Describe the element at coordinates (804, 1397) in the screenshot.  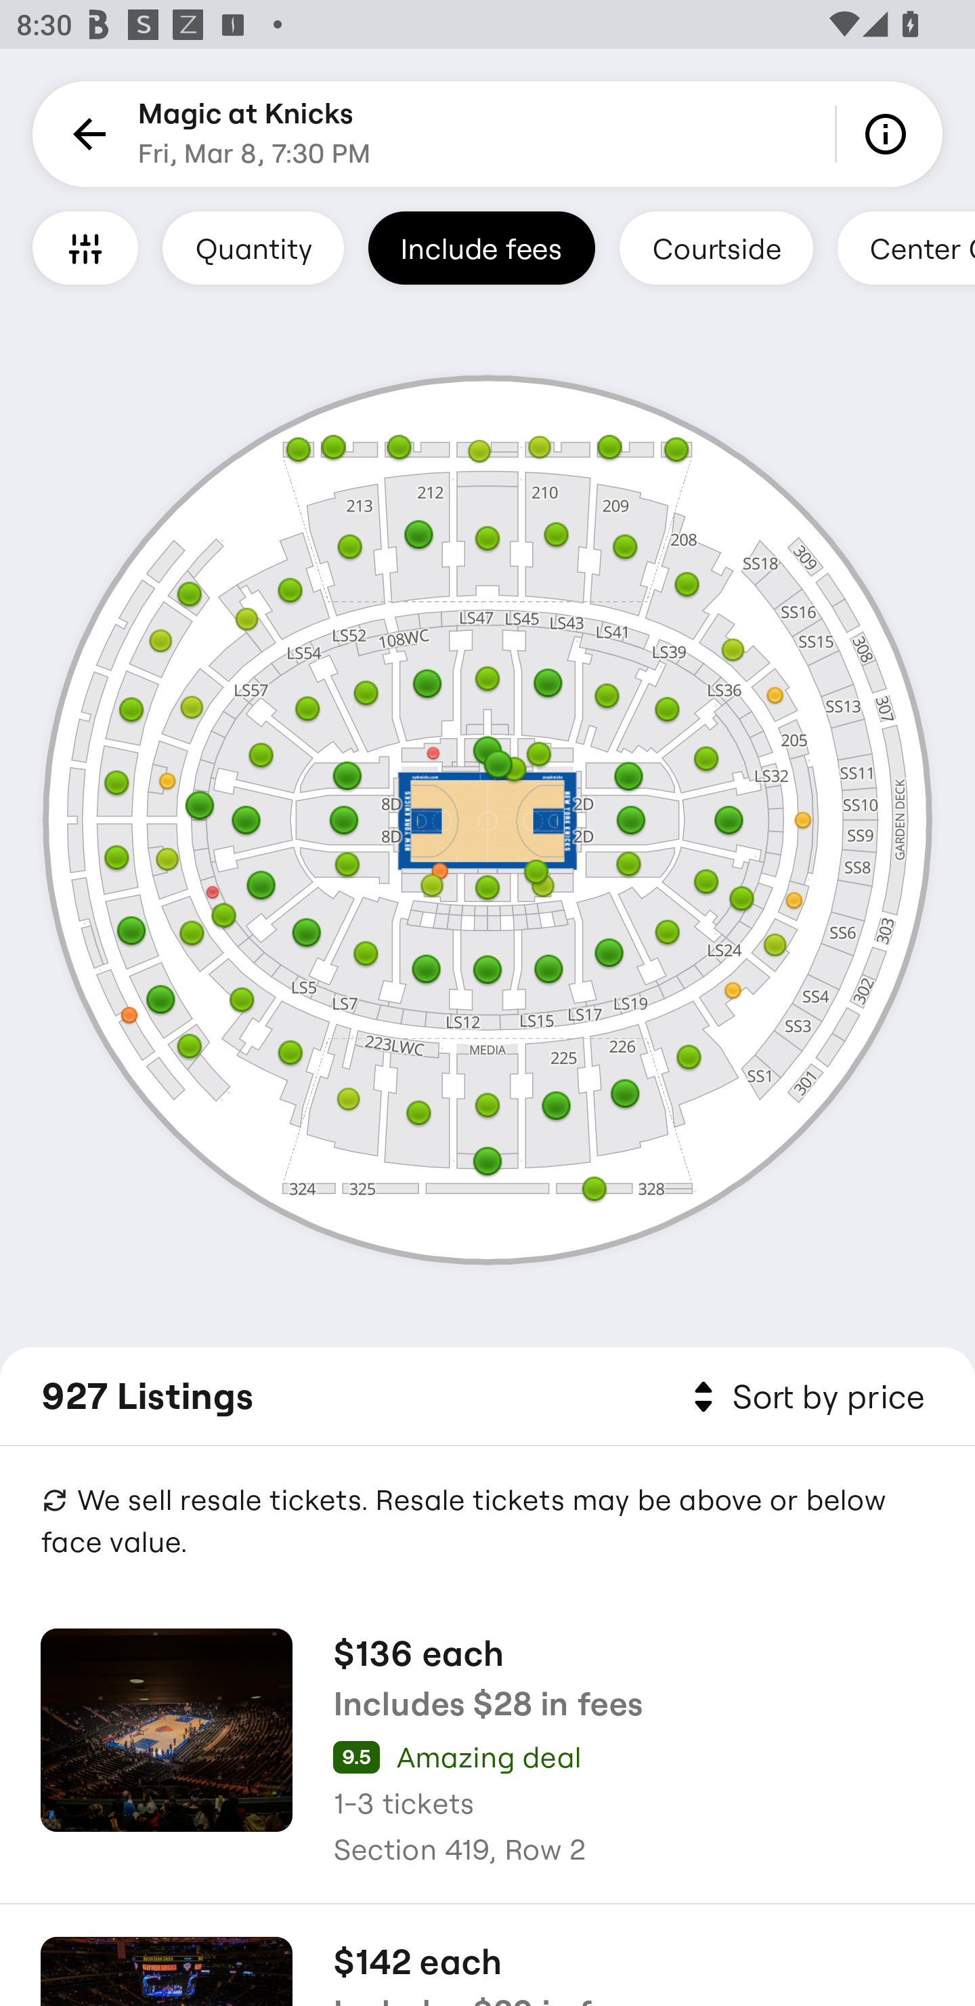
I see `Sort by price` at that location.